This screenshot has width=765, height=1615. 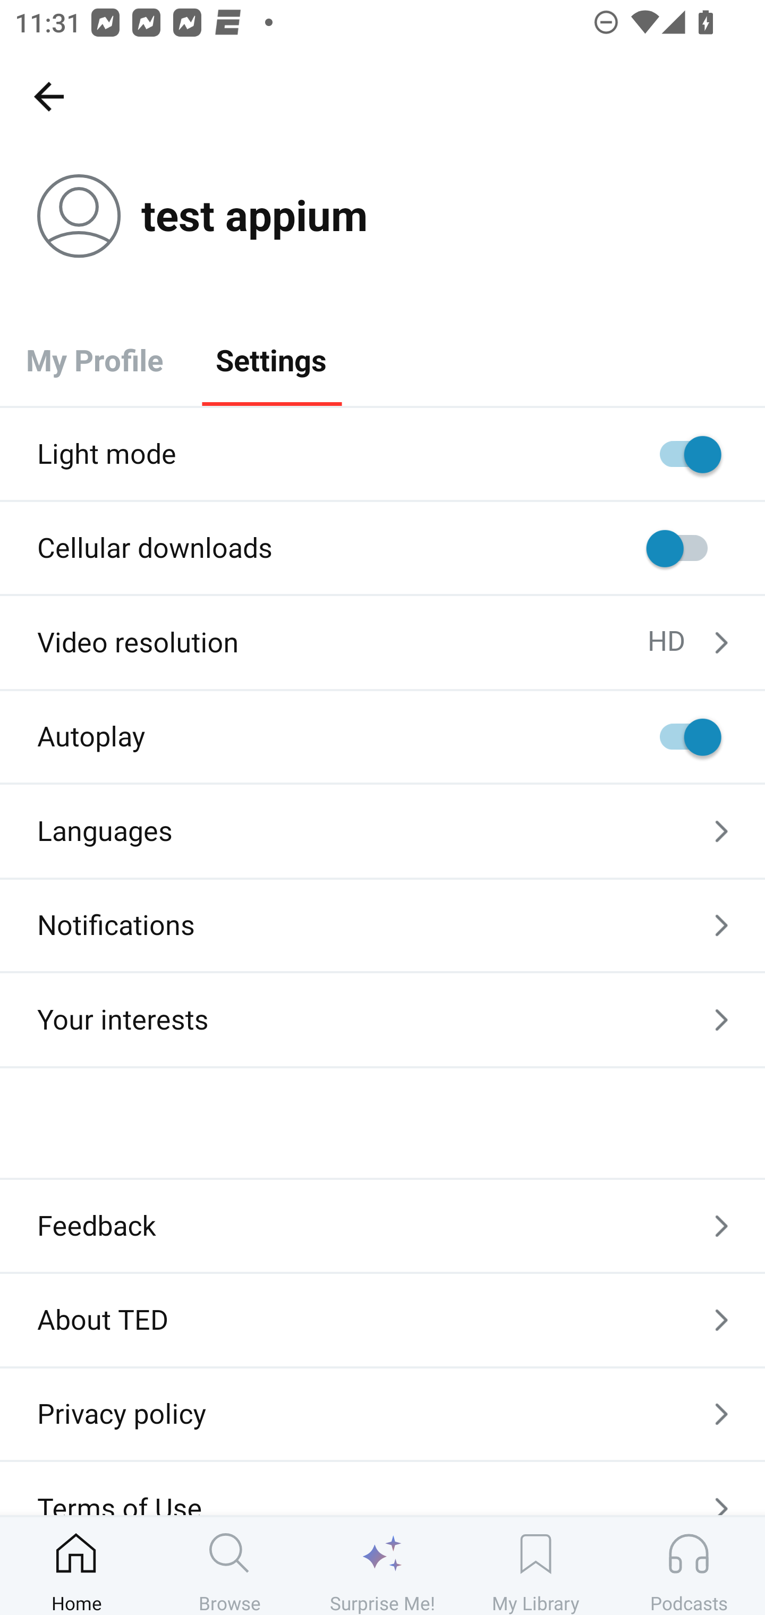 What do you see at coordinates (48, 96) in the screenshot?
I see `Home, back` at bounding box center [48, 96].